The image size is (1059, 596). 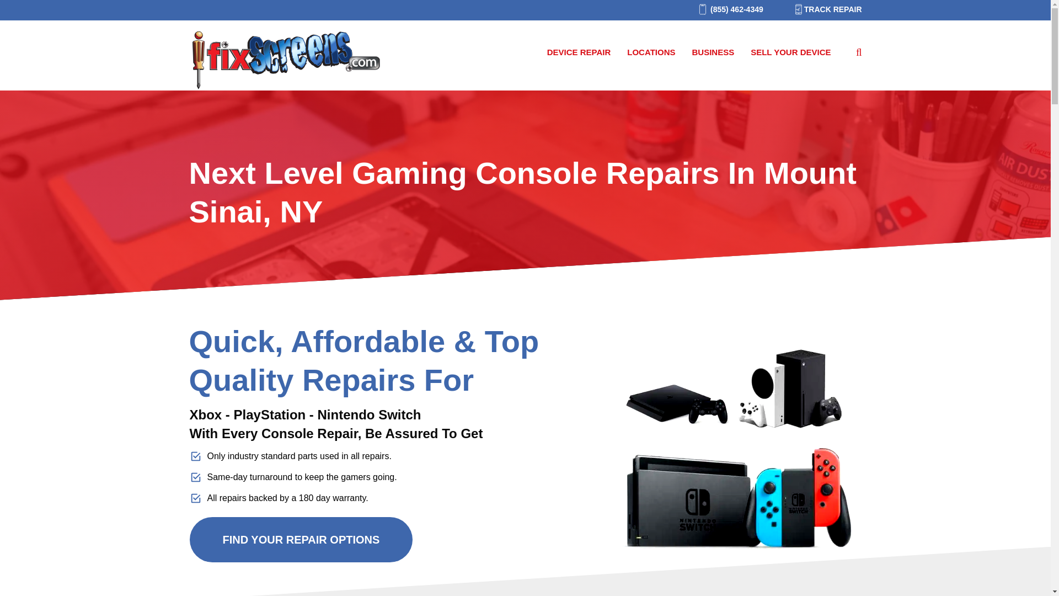 What do you see at coordinates (736, 458) in the screenshot?
I see `Next Level Gaming Console Repair` at bounding box center [736, 458].